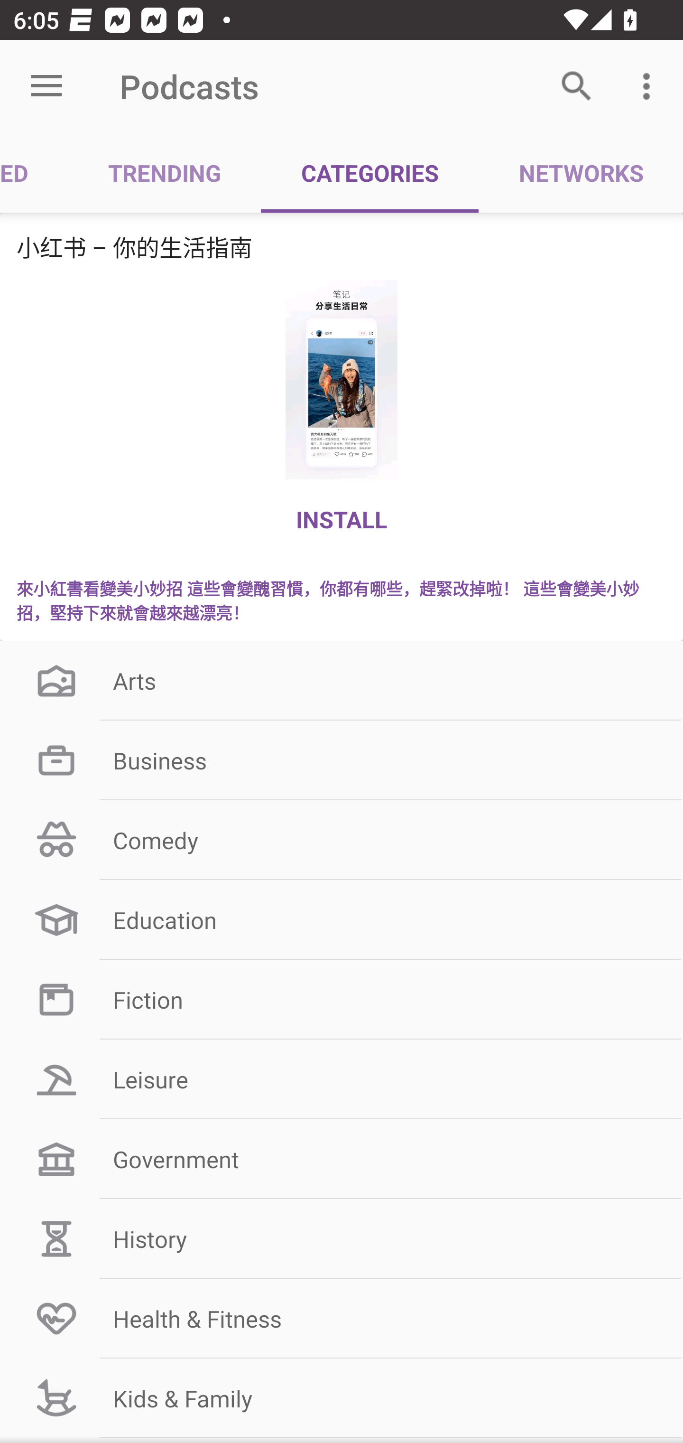 This screenshot has height=1443, width=683. I want to click on Comedy, so click(341, 840).